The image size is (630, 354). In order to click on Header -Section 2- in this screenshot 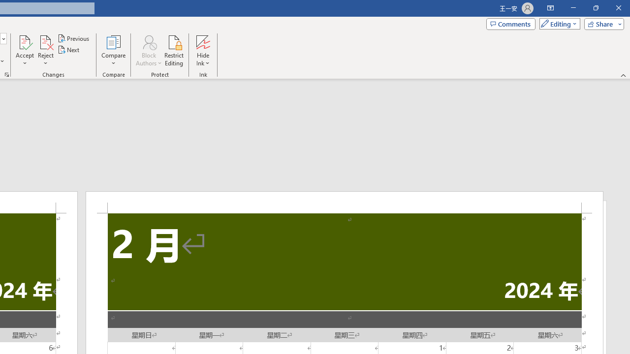, I will do `click(345, 202)`.